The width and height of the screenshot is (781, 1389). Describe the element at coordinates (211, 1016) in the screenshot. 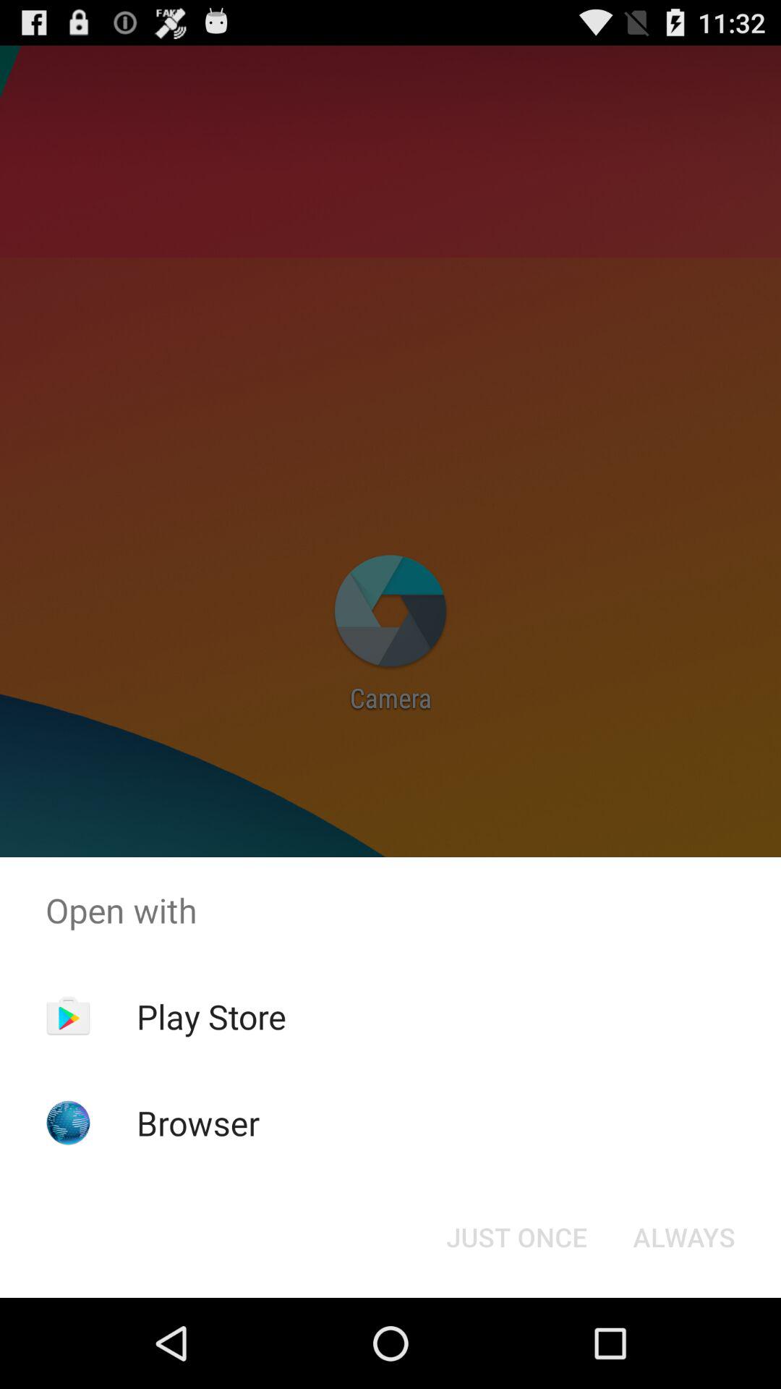

I see `launch the app above the browser app` at that location.